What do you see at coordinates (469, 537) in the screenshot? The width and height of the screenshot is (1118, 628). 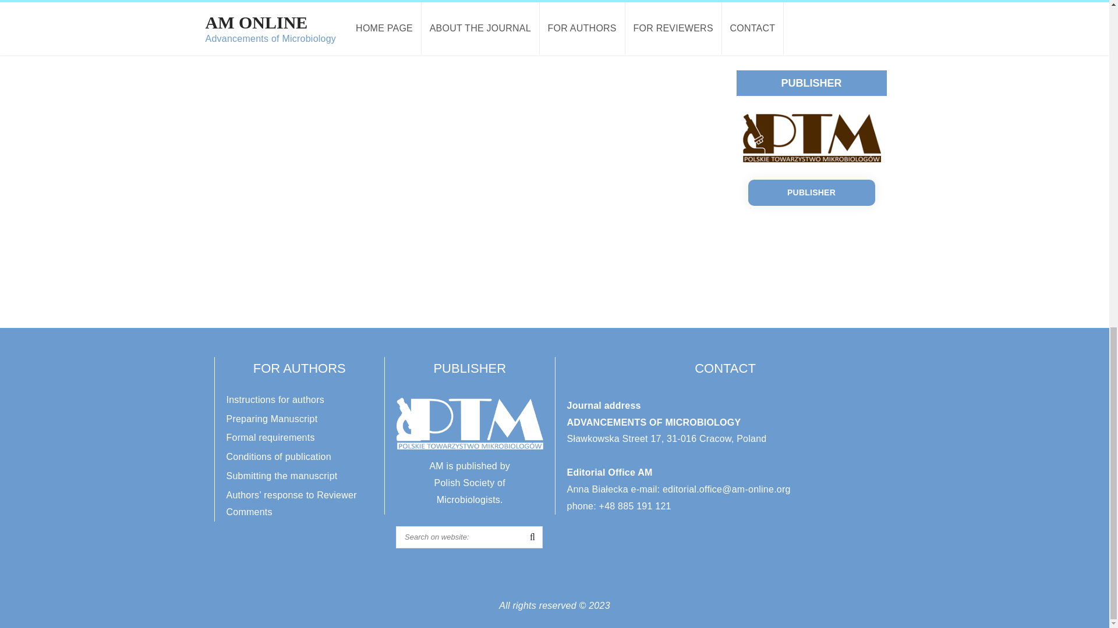 I see `Szukaj na stronie:` at bounding box center [469, 537].